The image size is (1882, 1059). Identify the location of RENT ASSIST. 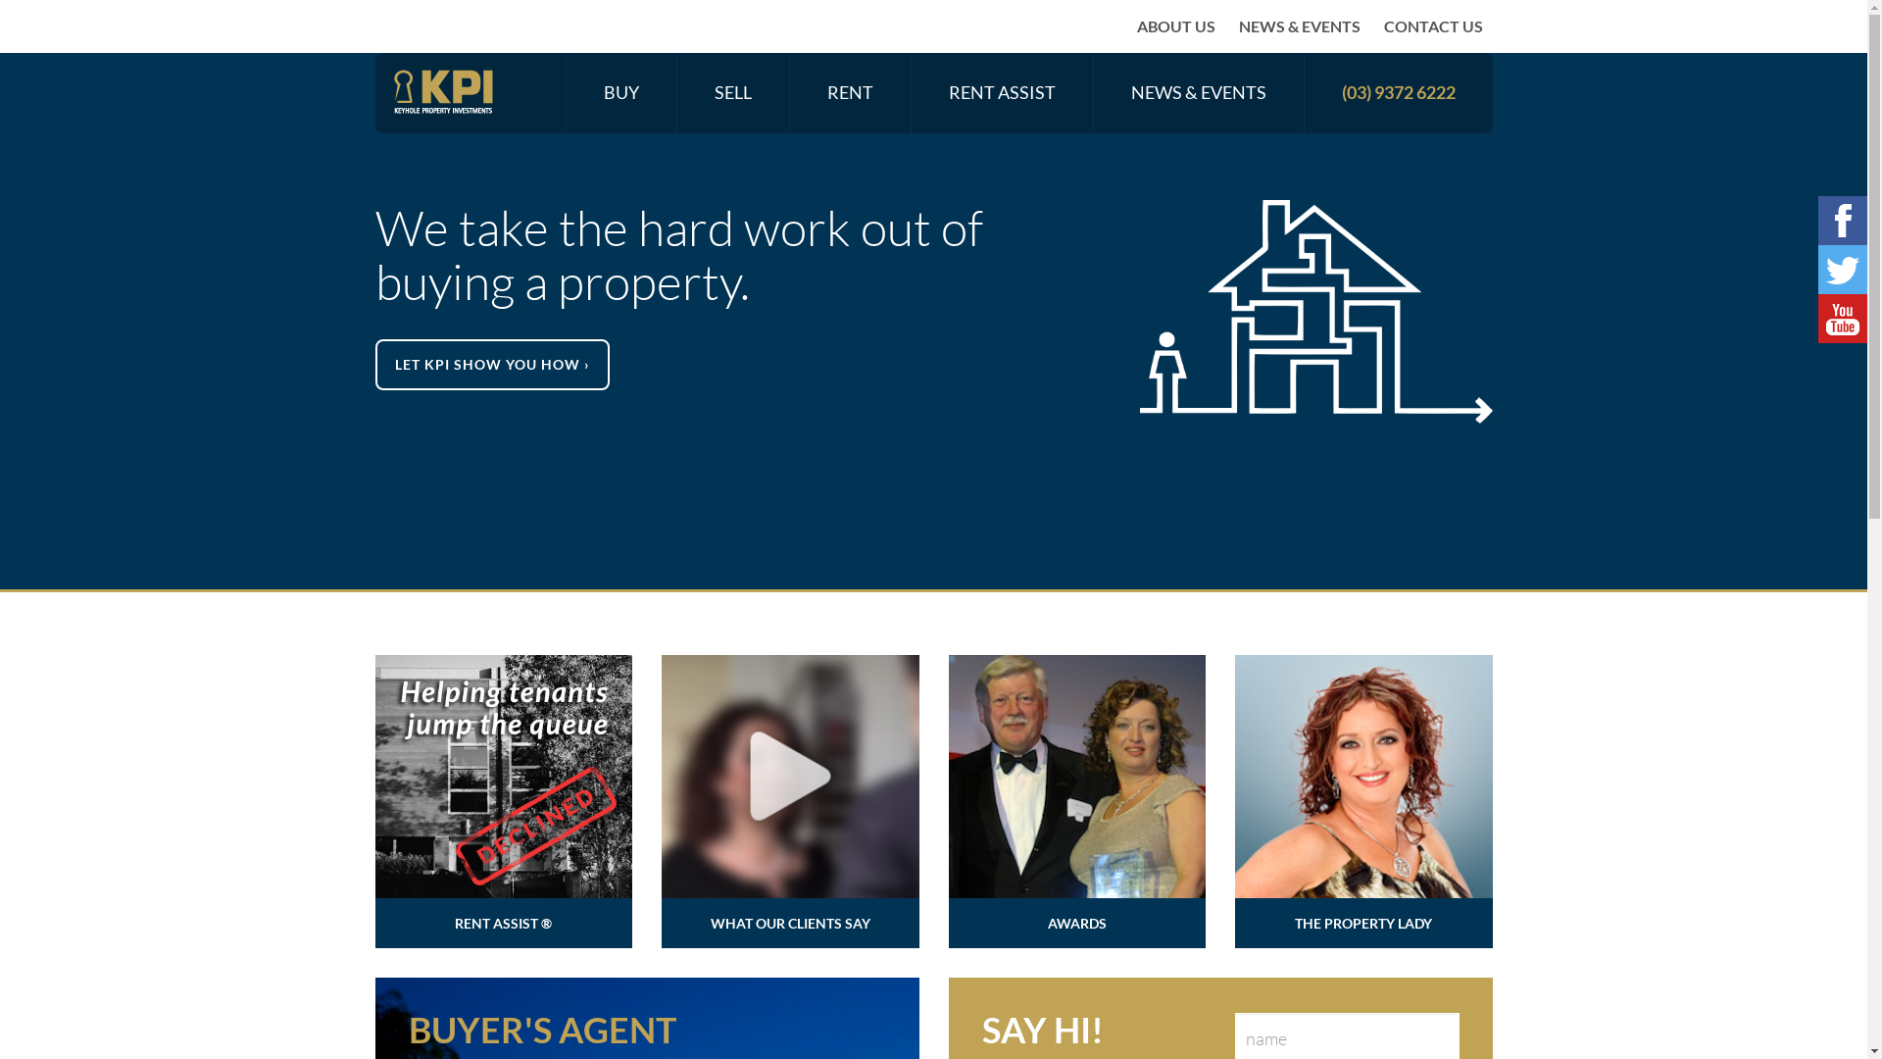
(1002, 93).